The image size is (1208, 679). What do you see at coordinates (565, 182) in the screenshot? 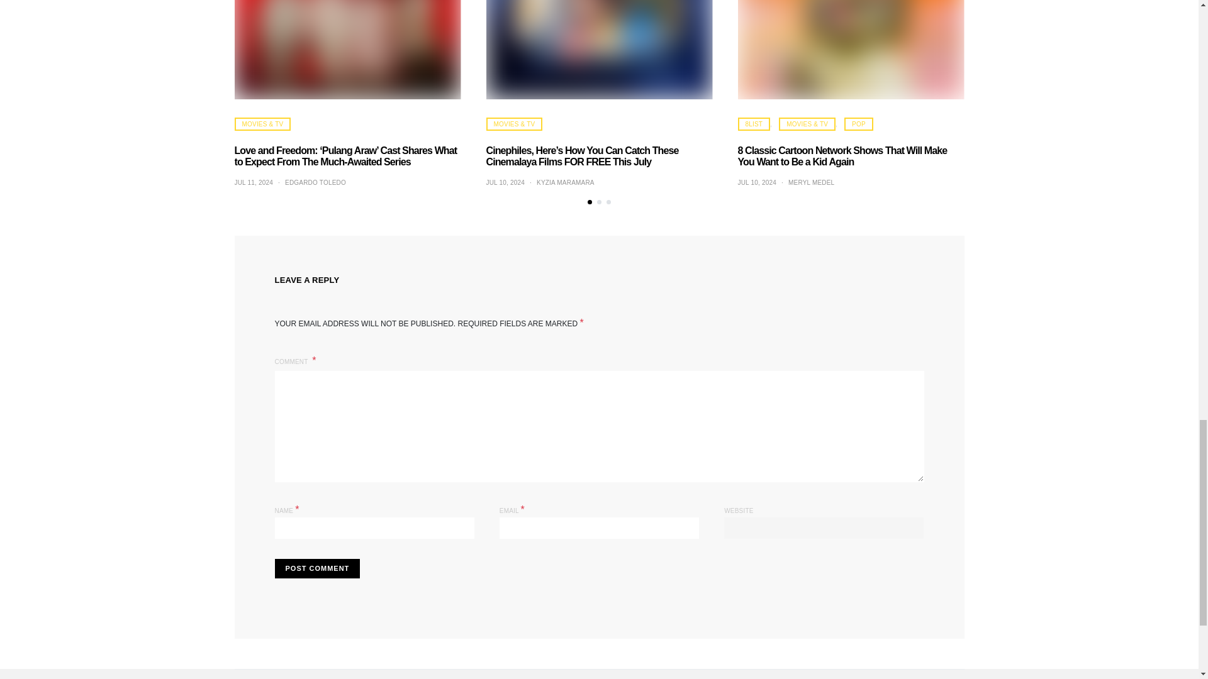
I see `View all posts by Kyzia Maramara` at bounding box center [565, 182].